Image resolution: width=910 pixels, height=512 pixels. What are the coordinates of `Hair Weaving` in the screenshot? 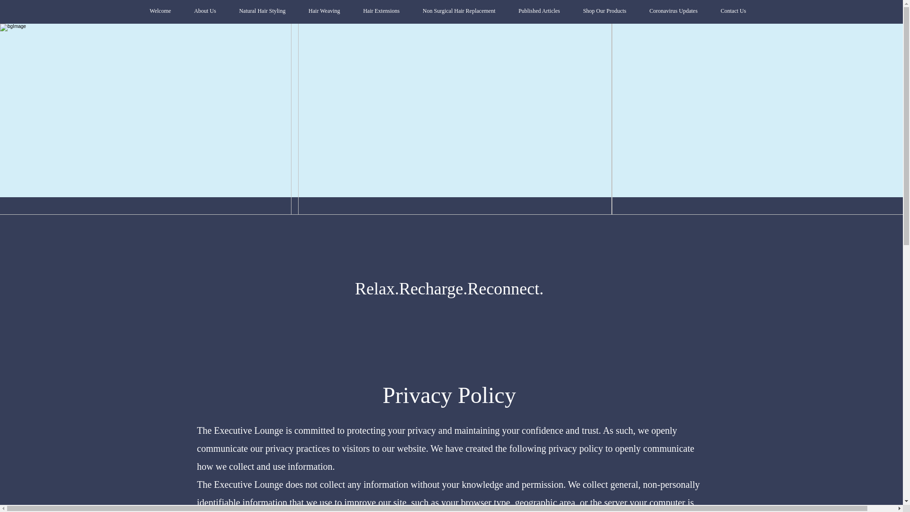 It's located at (324, 11).